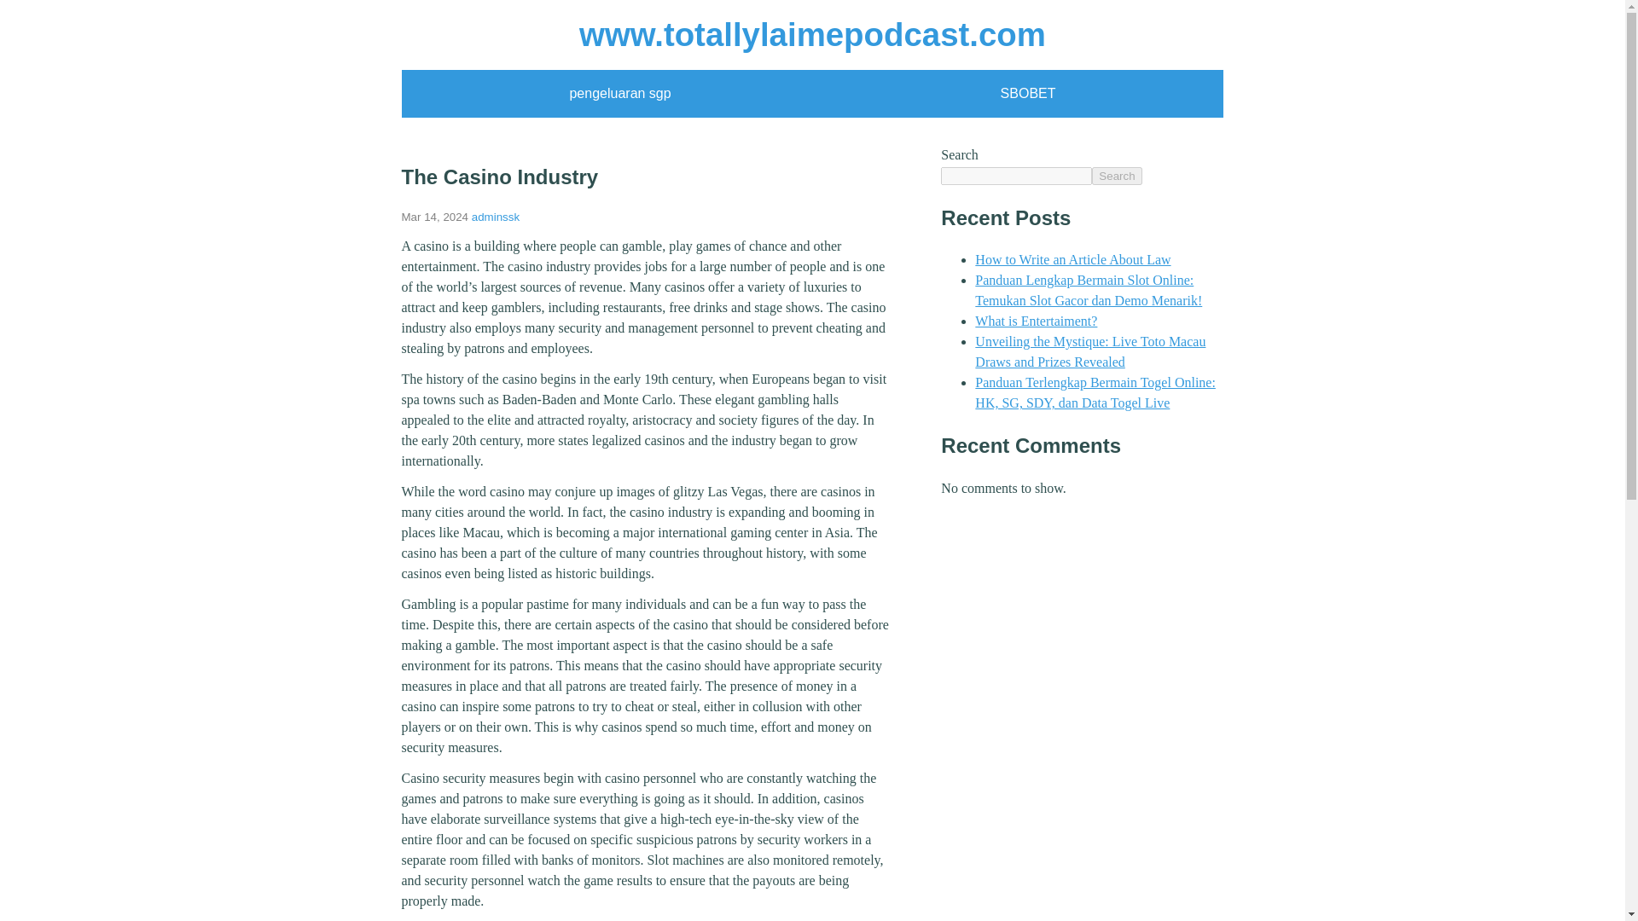 This screenshot has width=1638, height=921. I want to click on www.totallylaimepodcast.com, so click(812, 34).